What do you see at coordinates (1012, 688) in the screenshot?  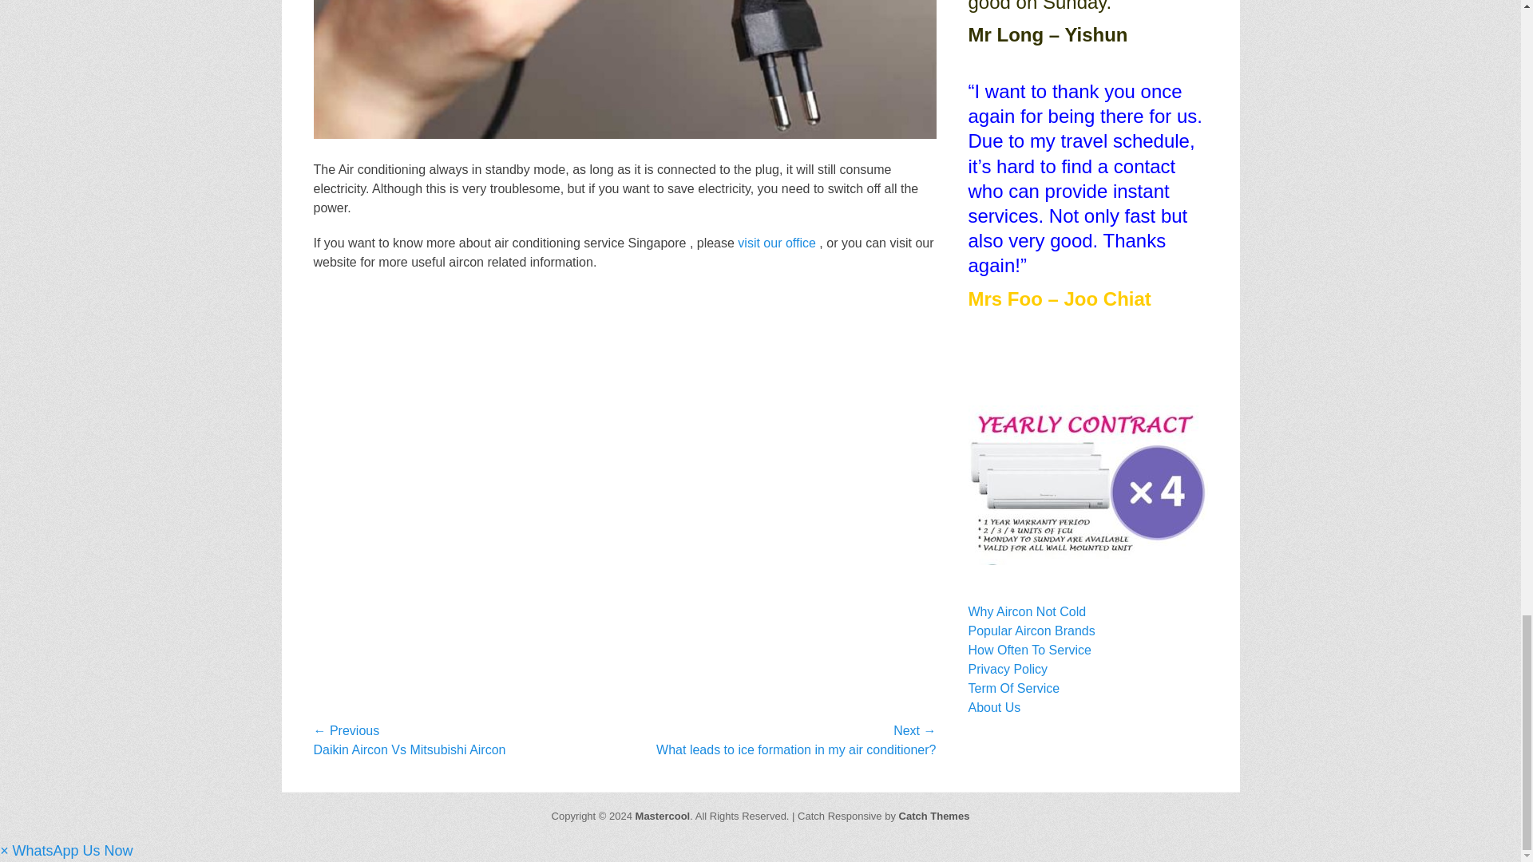 I see `Term Of Service` at bounding box center [1012, 688].